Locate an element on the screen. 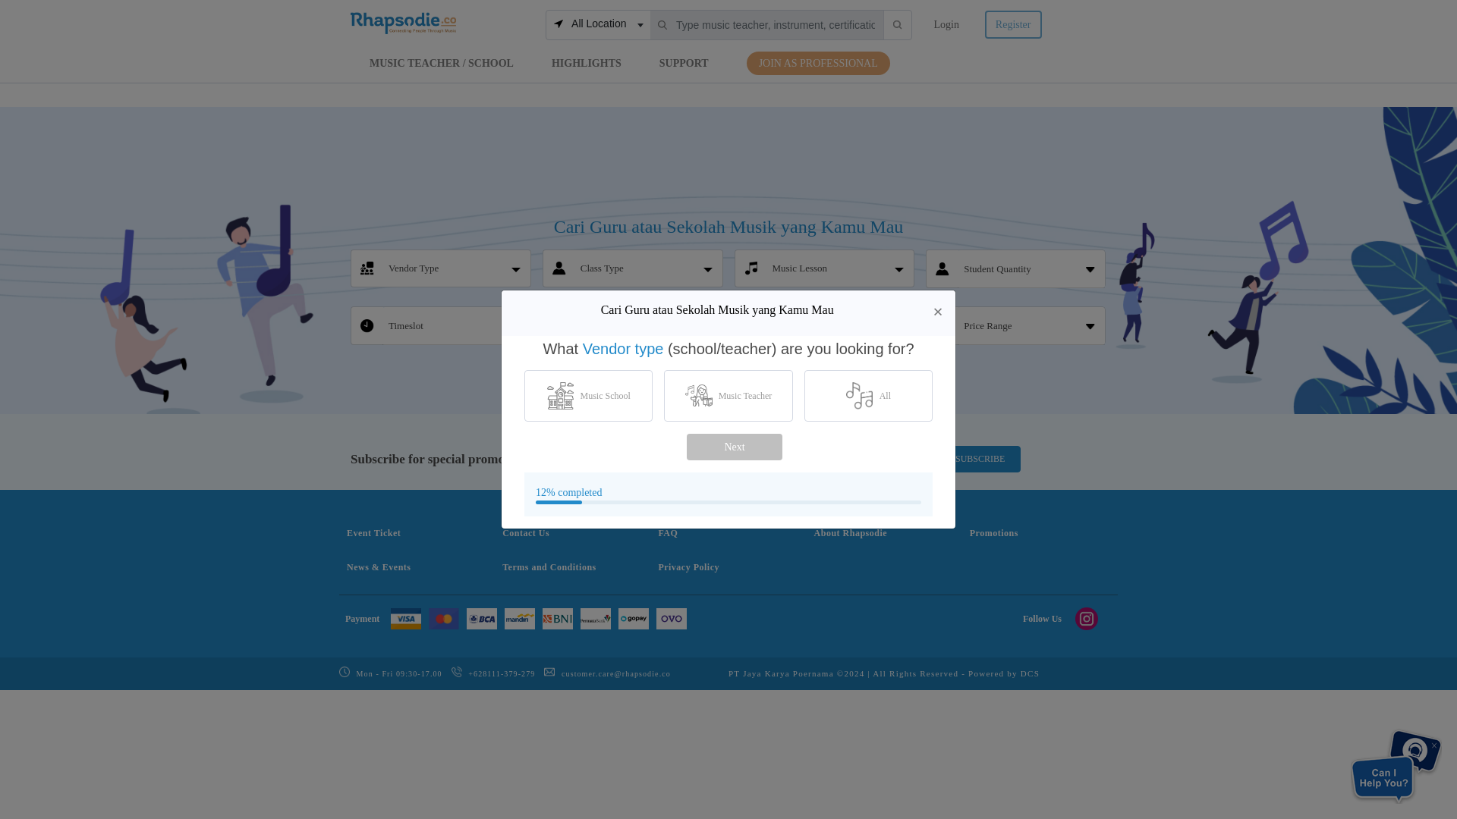 Image resolution: width=1457 pixels, height=819 pixels. Timeslot is located at coordinates (684, 62).